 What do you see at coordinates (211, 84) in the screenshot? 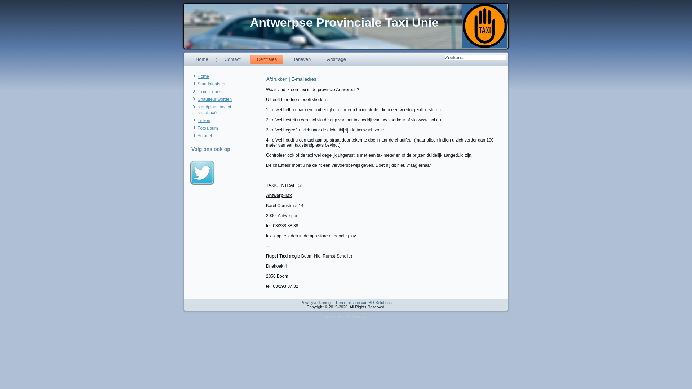
I see `Standplaatsen` at bounding box center [211, 84].